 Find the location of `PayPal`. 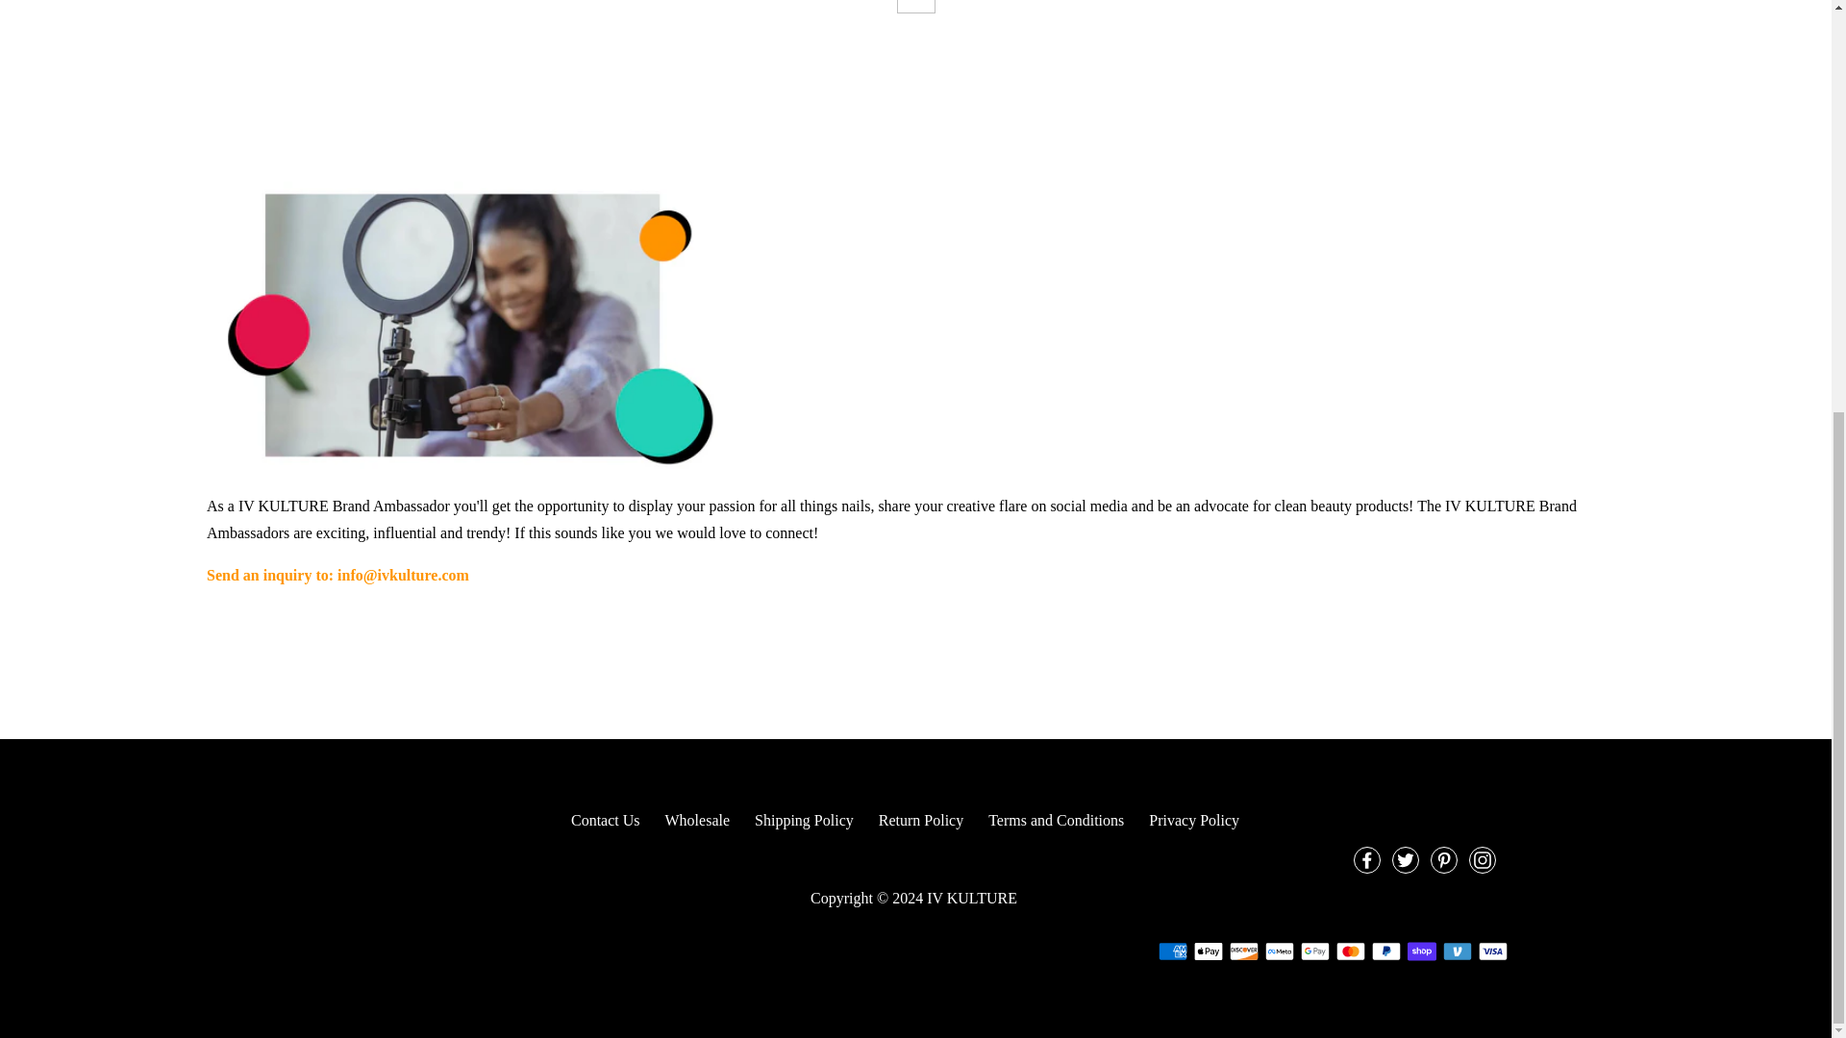

PayPal is located at coordinates (1384, 951).